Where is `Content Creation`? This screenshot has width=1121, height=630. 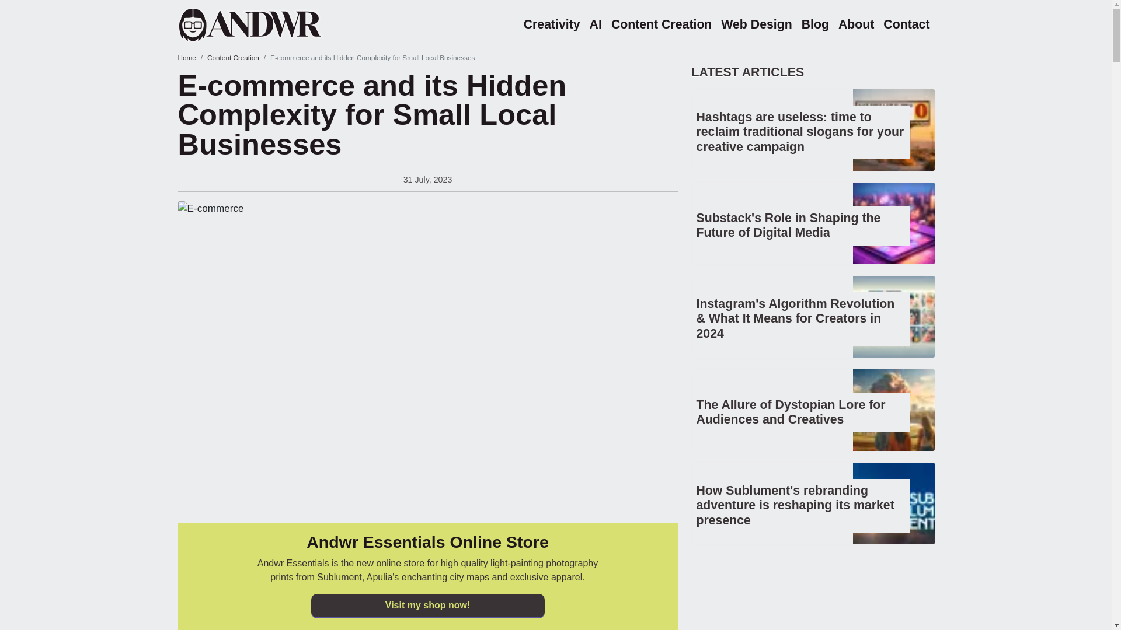 Content Creation is located at coordinates (233, 57).